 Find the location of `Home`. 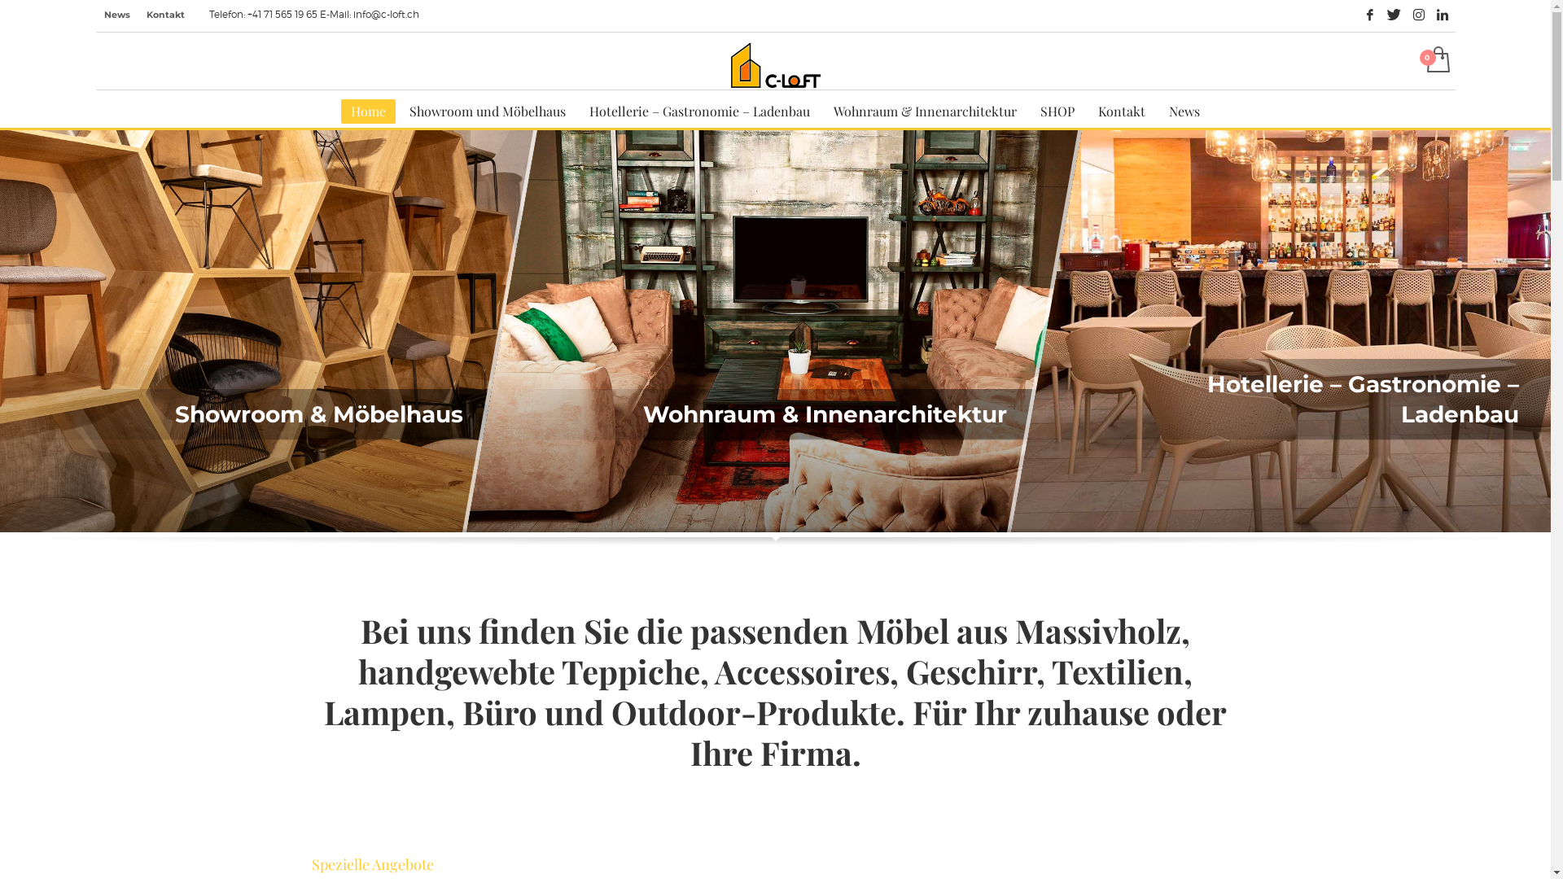

Home is located at coordinates (368, 112).